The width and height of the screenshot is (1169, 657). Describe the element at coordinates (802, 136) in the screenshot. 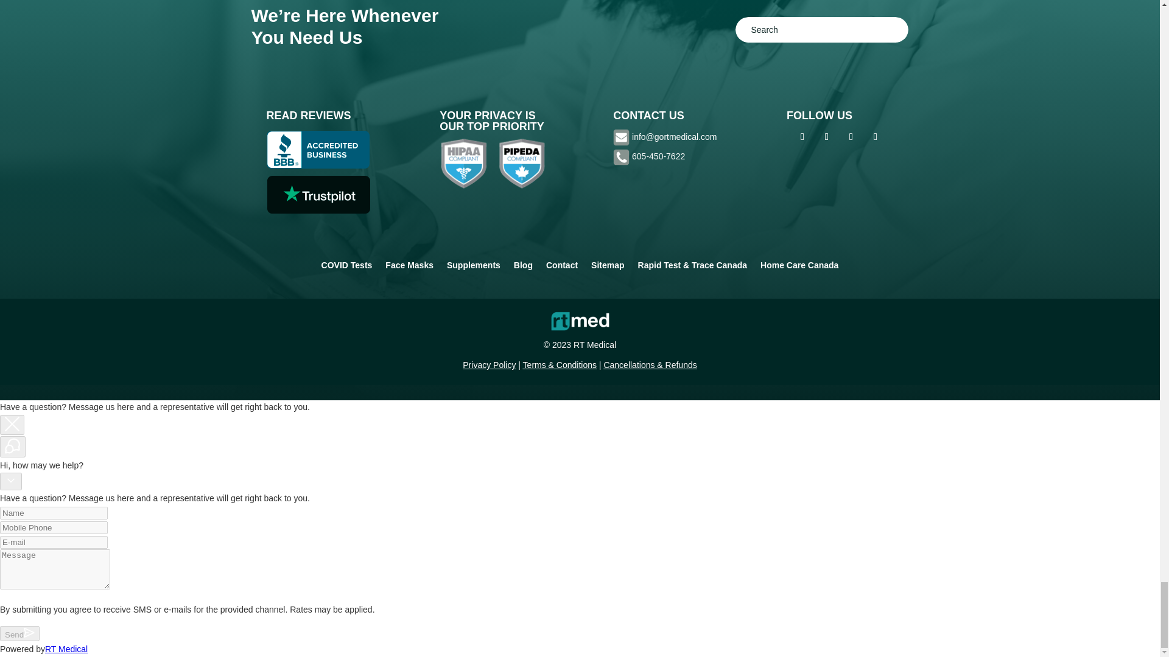

I see `Follow on Facebook` at that location.